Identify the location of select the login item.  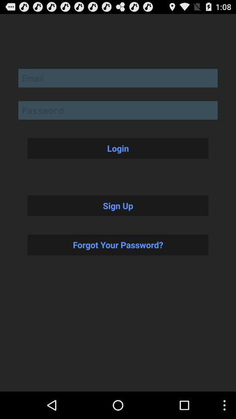
(118, 148).